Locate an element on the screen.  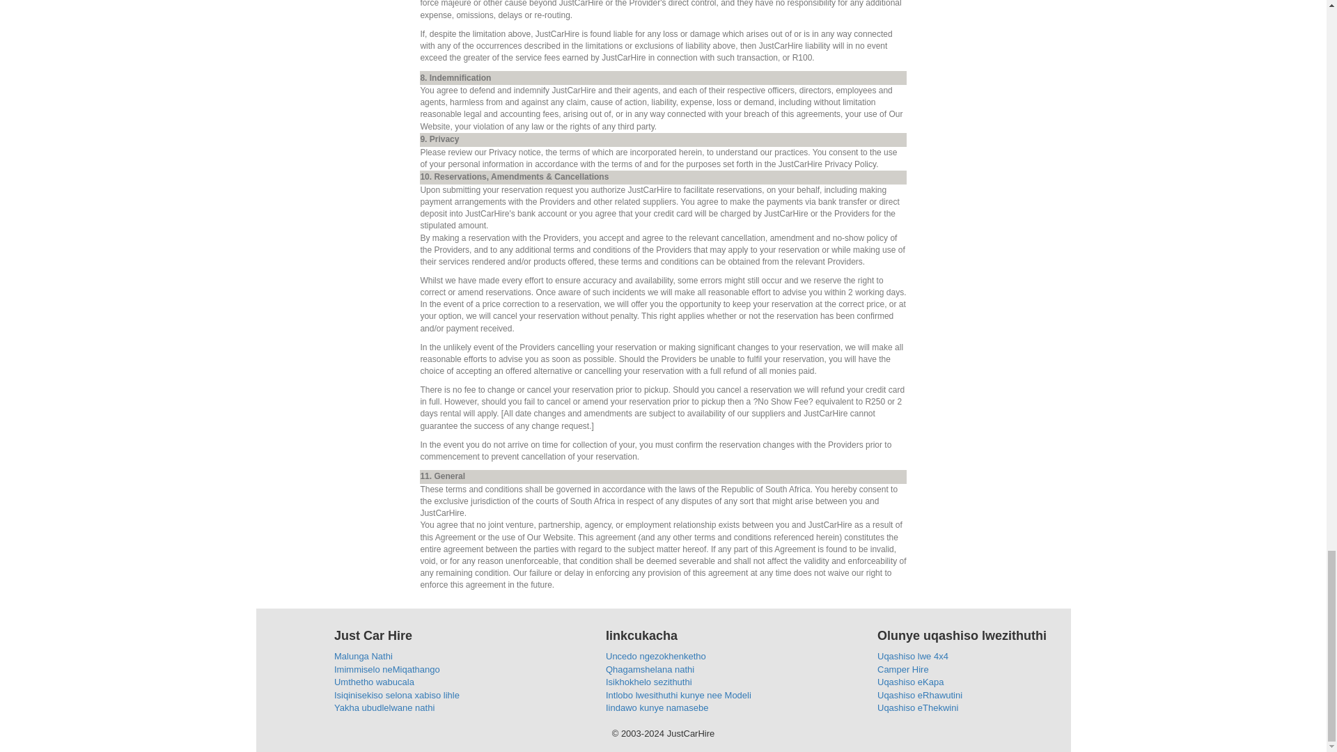
Durban Car Hire is located at coordinates (918, 707).